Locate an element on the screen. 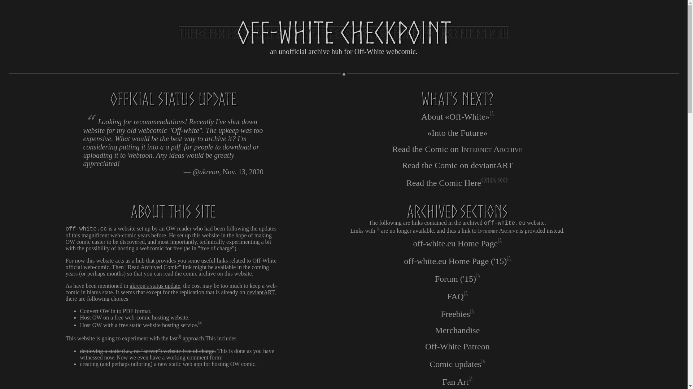 Image resolution: width=693 pixels, height=389 pixels. Read the Comic on deviantART is located at coordinates (458, 166).